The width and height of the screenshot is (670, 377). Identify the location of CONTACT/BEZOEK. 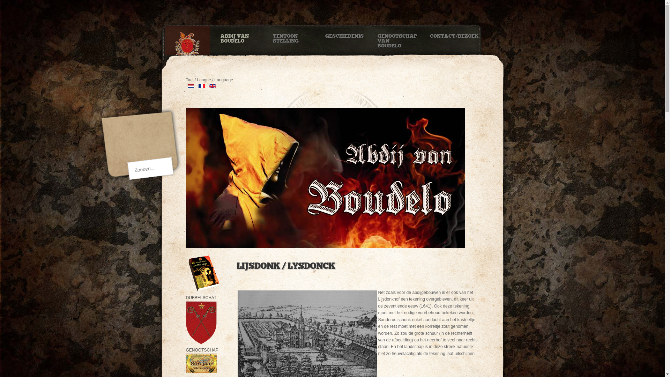
(446, 34).